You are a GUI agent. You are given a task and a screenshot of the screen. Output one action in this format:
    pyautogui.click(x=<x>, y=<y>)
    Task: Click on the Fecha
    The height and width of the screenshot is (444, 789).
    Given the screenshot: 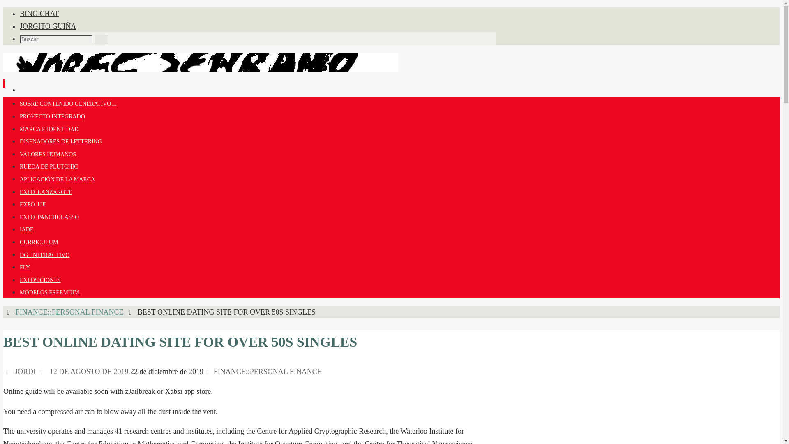 What is the action you would take?
    pyautogui.click(x=43, y=372)
    